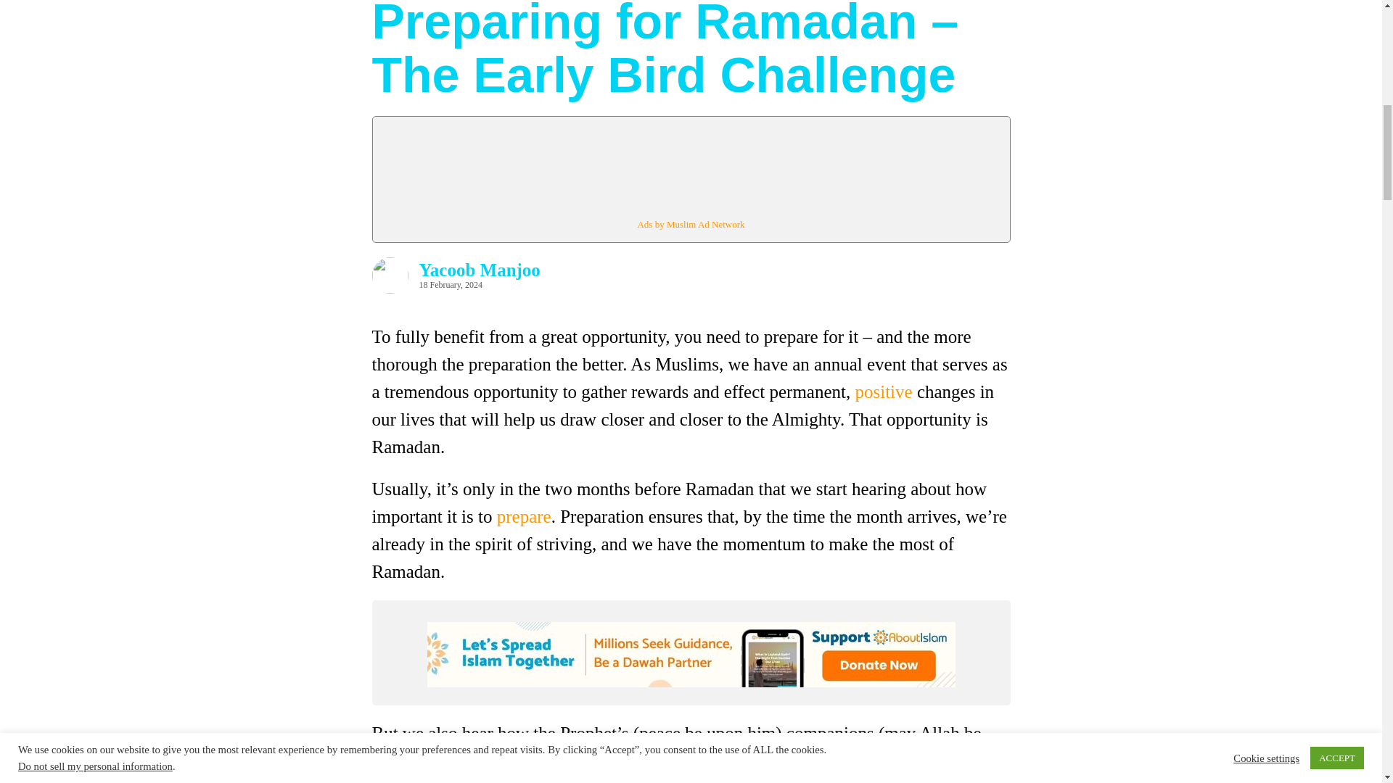 The height and width of the screenshot is (783, 1393). What do you see at coordinates (690, 225) in the screenshot?
I see `Advertise and Market to Muslims` at bounding box center [690, 225].